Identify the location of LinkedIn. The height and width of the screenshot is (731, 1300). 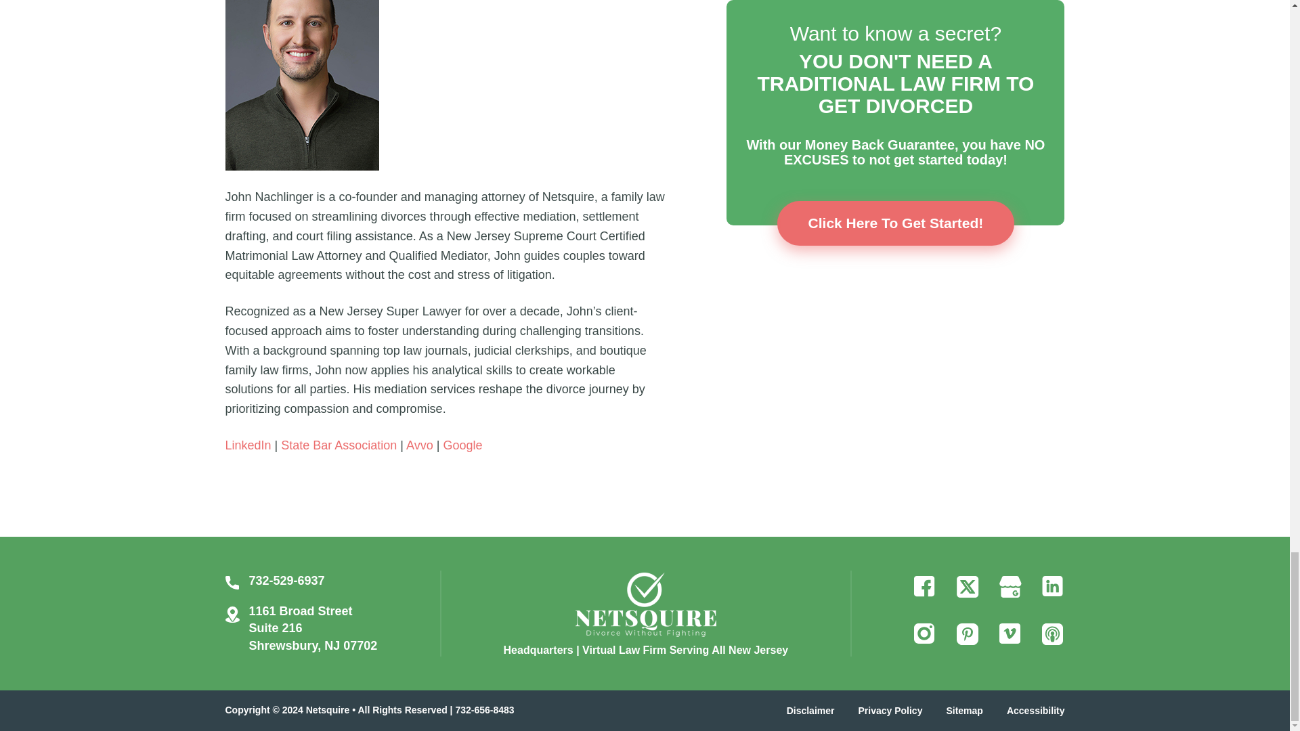
(248, 445).